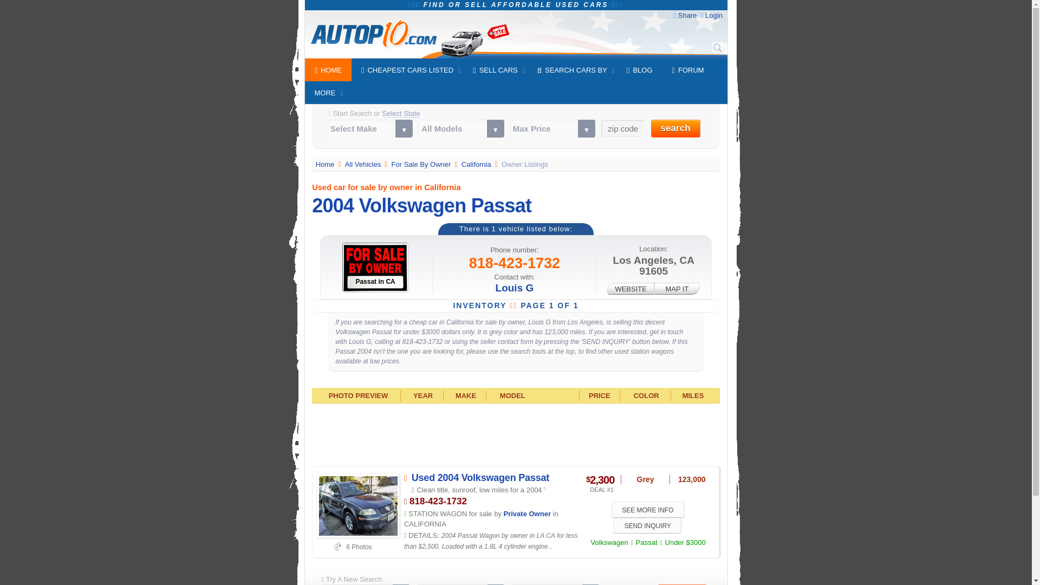 This screenshot has height=585, width=1040. What do you see at coordinates (648, 509) in the screenshot?
I see `SEE MORE INFO` at bounding box center [648, 509].